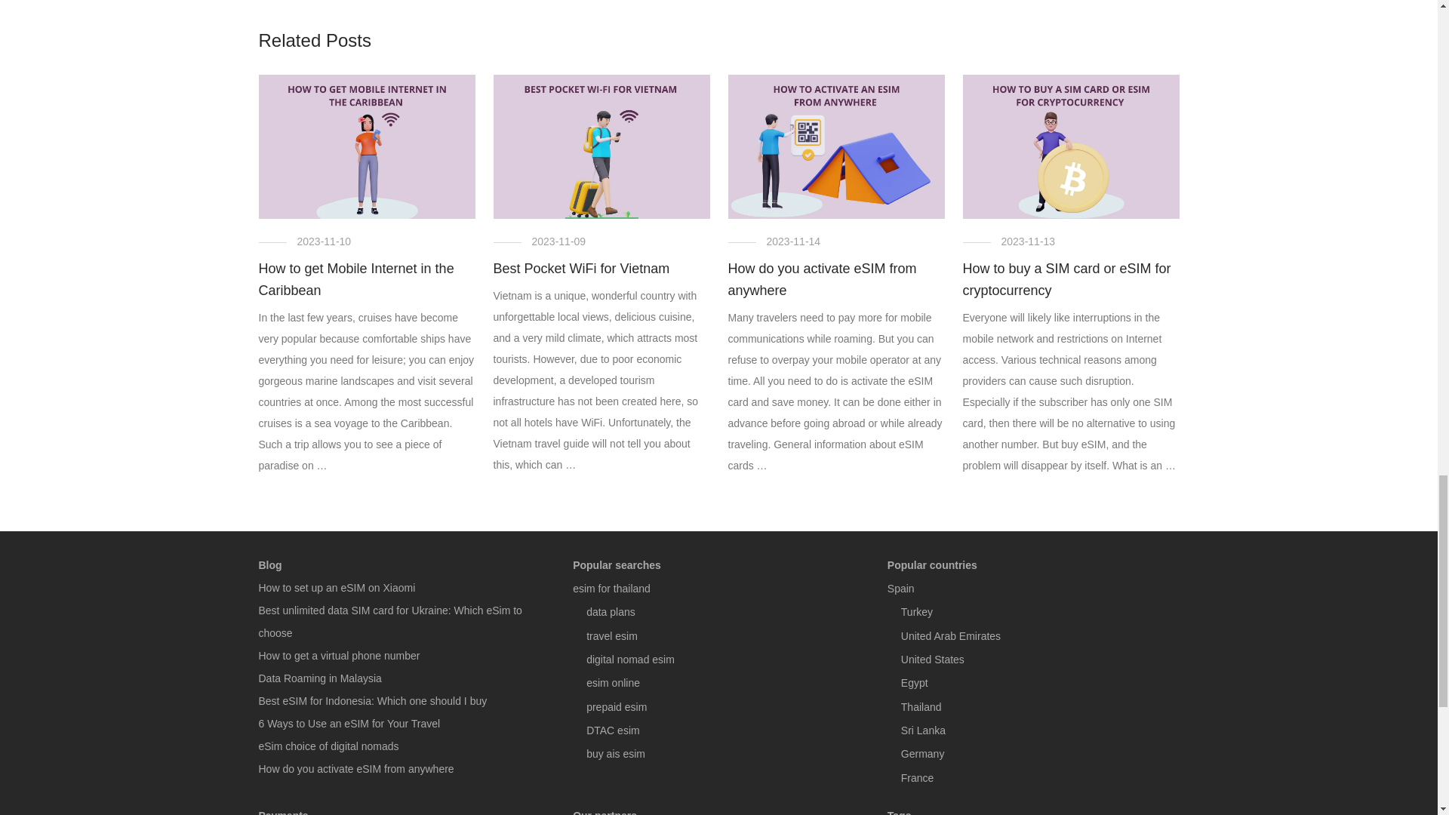 The height and width of the screenshot is (815, 1449). Describe the element at coordinates (611, 611) in the screenshot. I see `data plans` at that location.